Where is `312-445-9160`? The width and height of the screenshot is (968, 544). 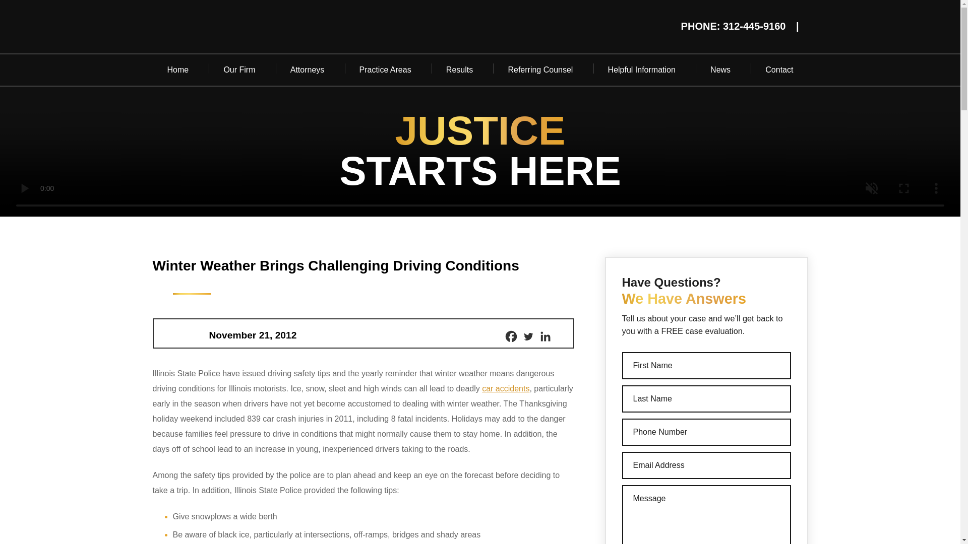 312-445-9160 is located at coordinates (754, 26).